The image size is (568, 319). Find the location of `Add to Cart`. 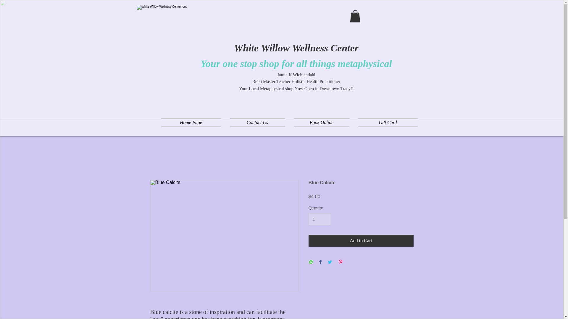

Add to Cart is located at coordinates (361, 240).